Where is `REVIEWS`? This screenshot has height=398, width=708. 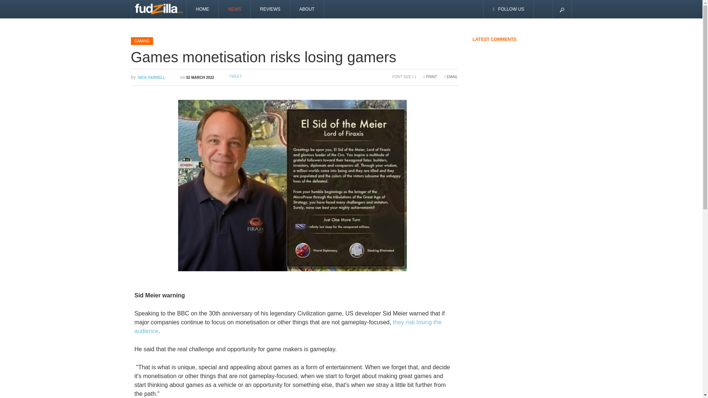
REVIEWS is located at coordinates (270, 9).